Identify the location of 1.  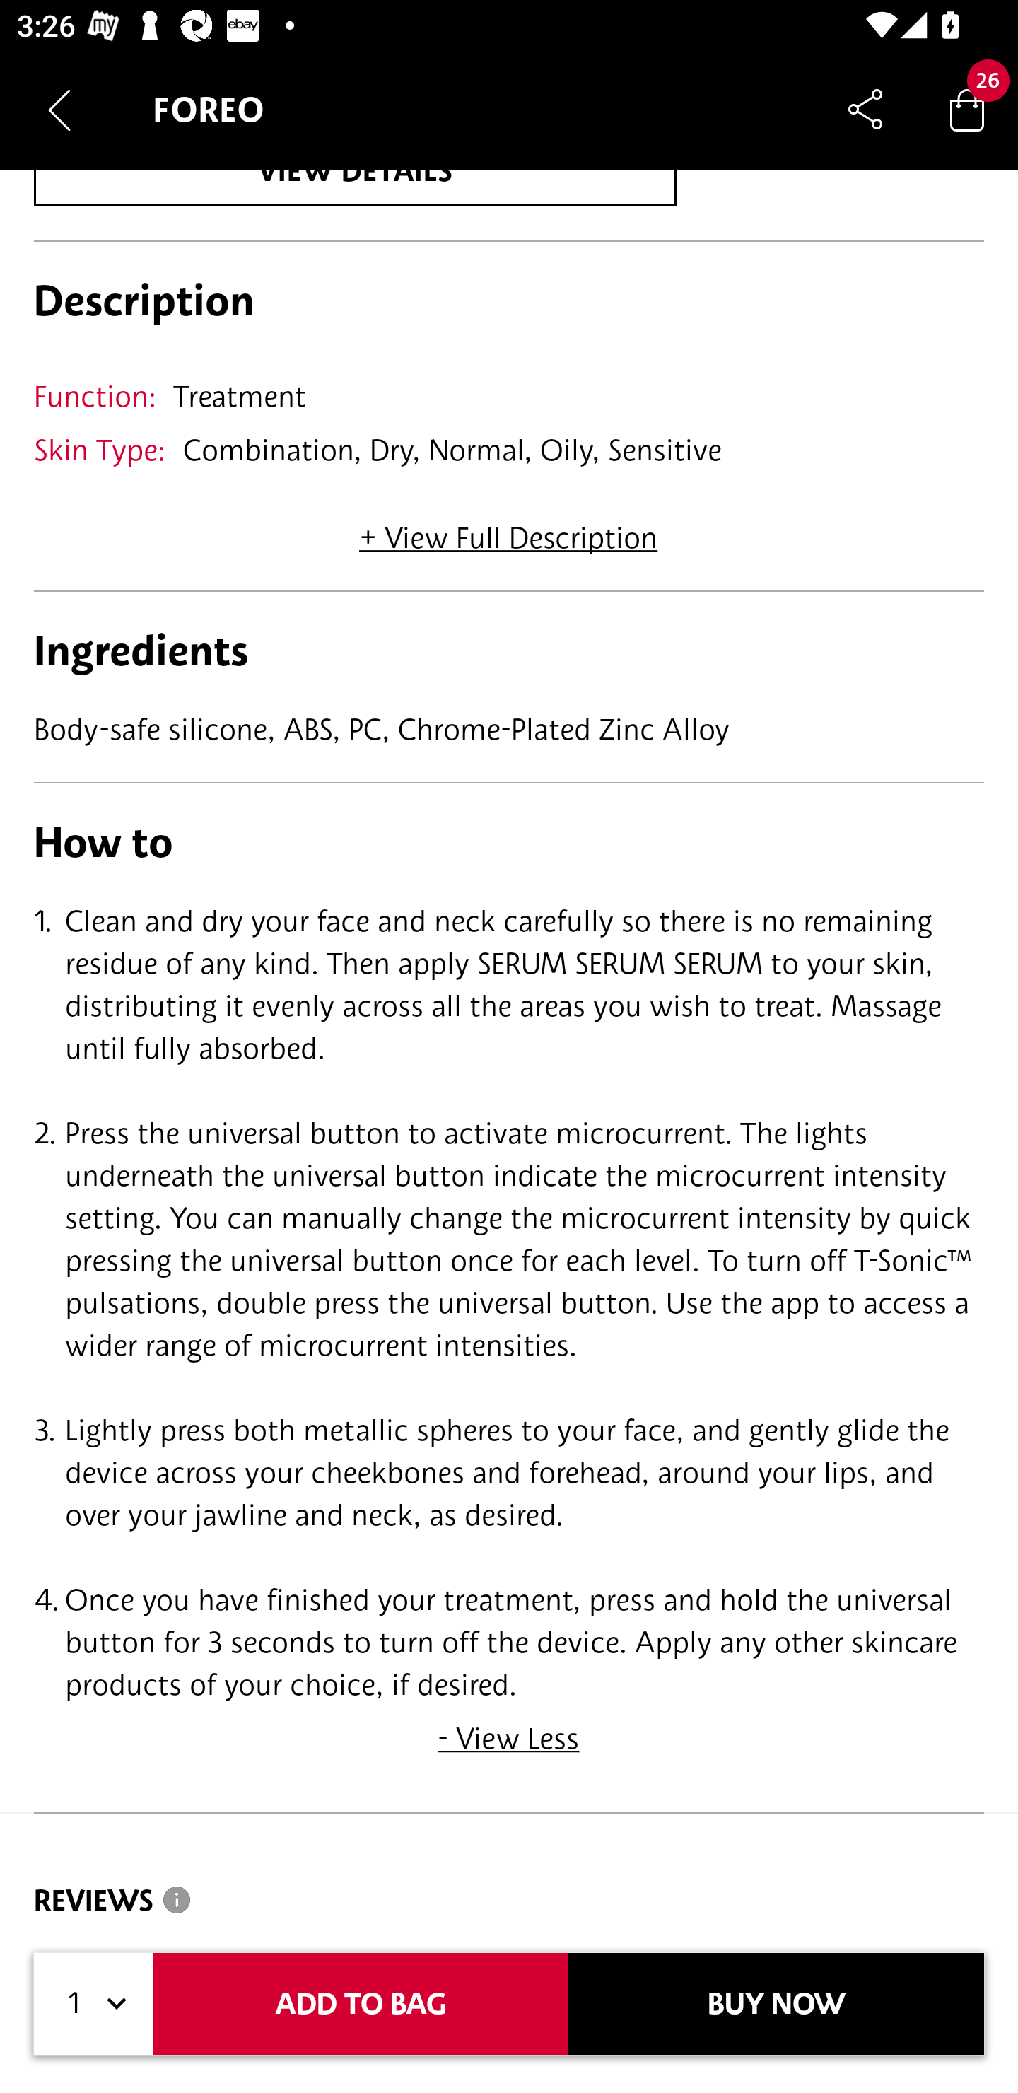
(93, 2004).